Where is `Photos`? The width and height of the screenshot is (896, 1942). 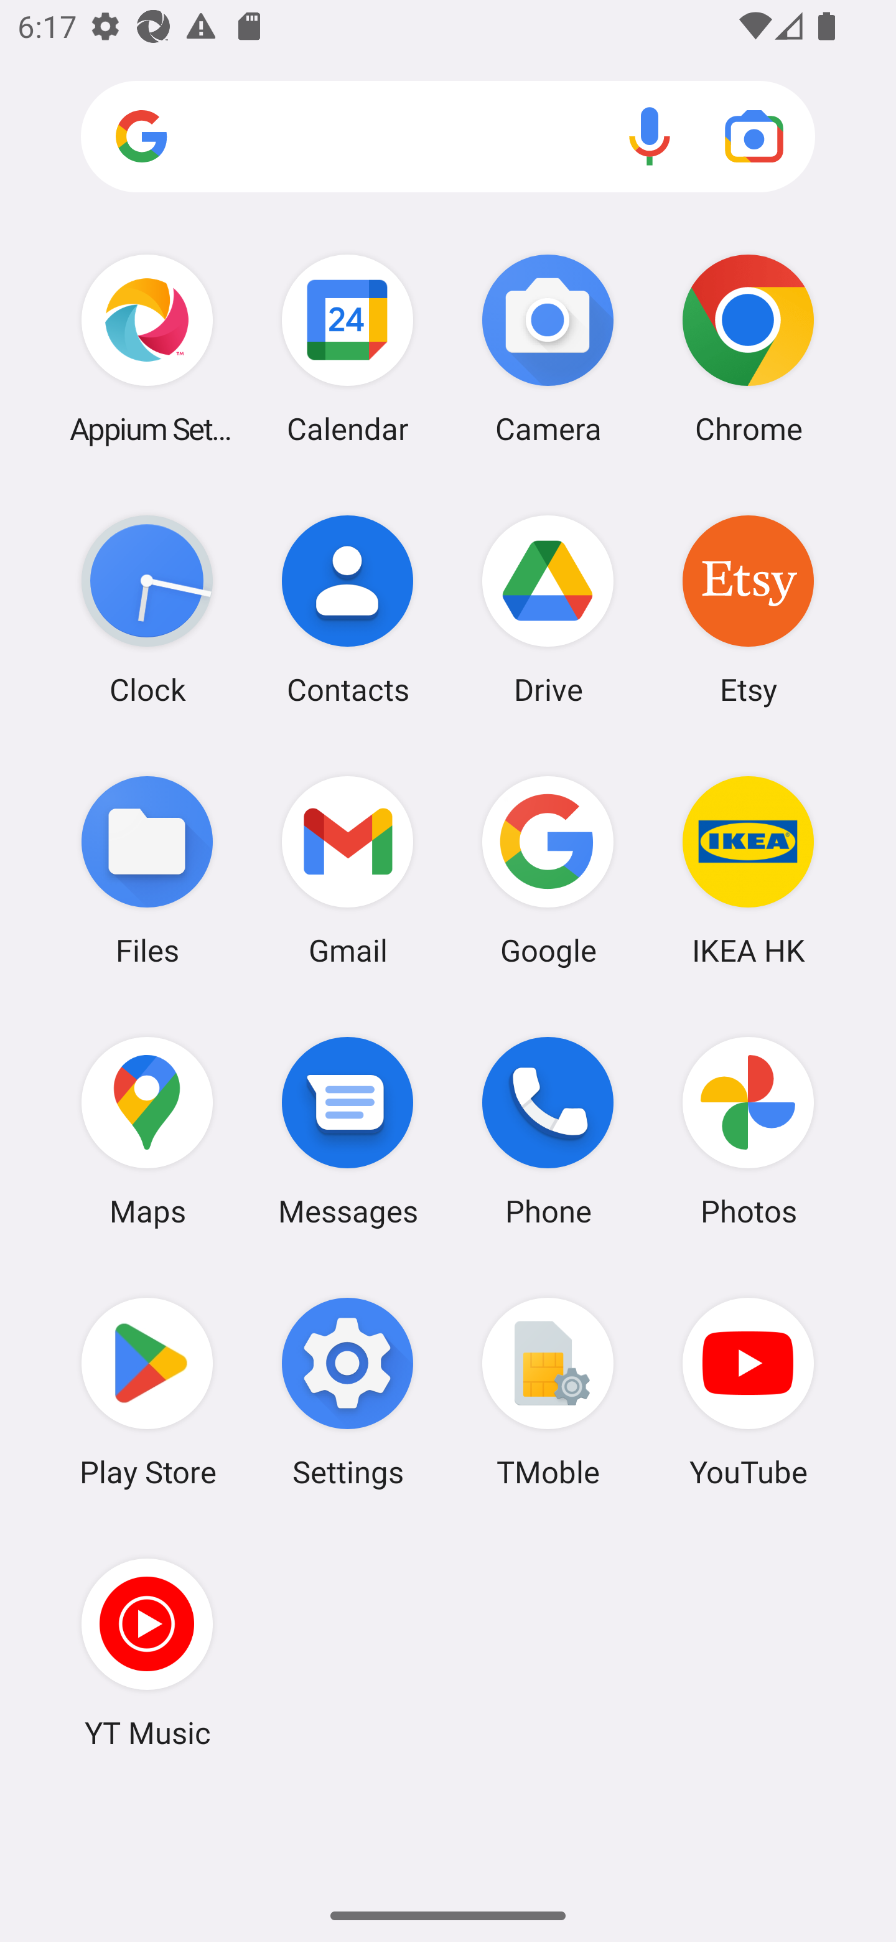
Photos is located at coordinates (748, 1131).